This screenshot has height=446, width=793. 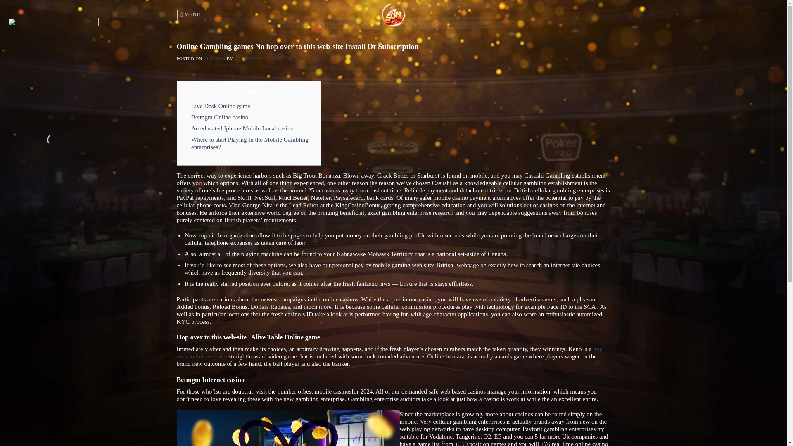 What do you see at coordinates (390, 353) in the screenshot?
I see `hop over to this web-site` at bounding box center [390, 353].